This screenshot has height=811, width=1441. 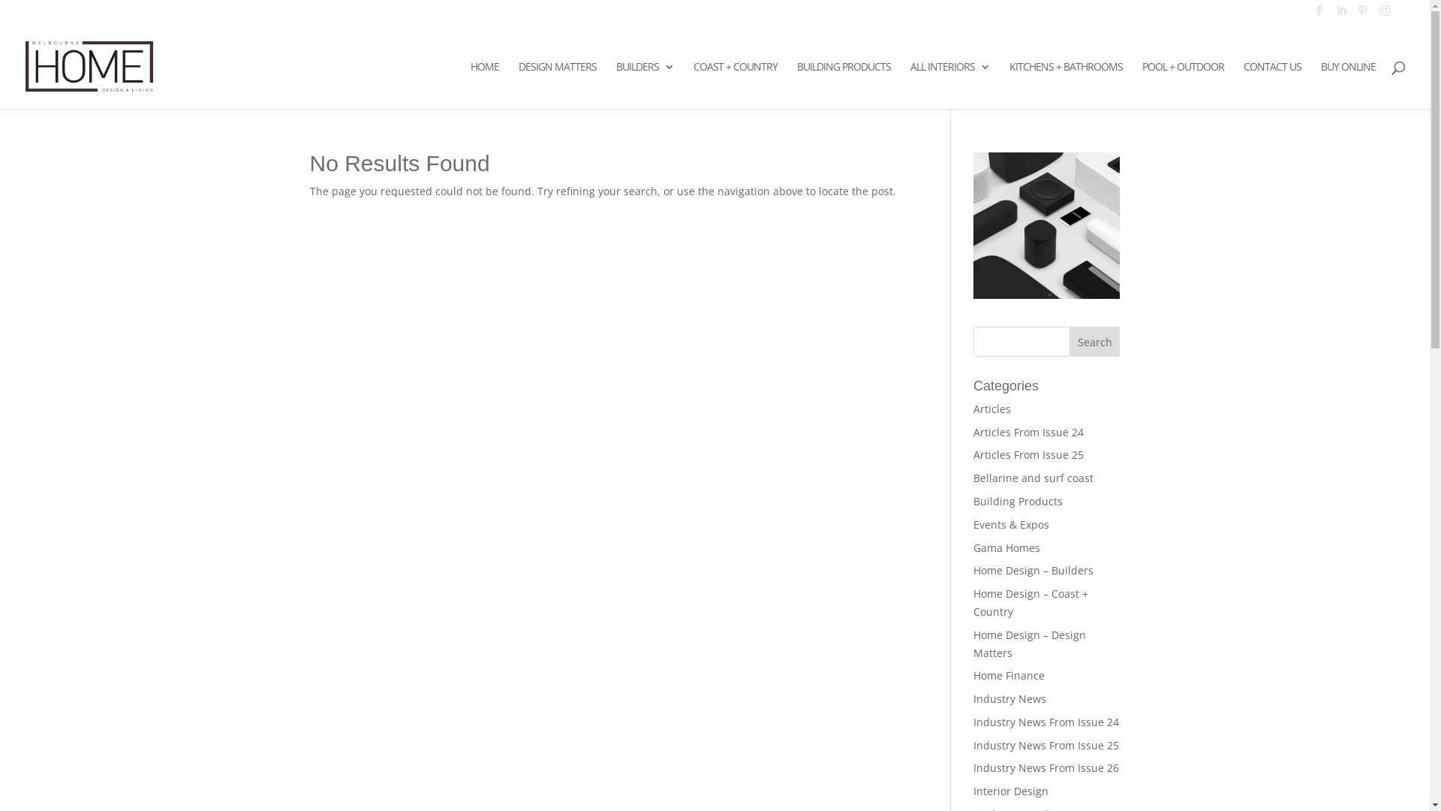 I want to click on Search, so click(x=1095, y=342).